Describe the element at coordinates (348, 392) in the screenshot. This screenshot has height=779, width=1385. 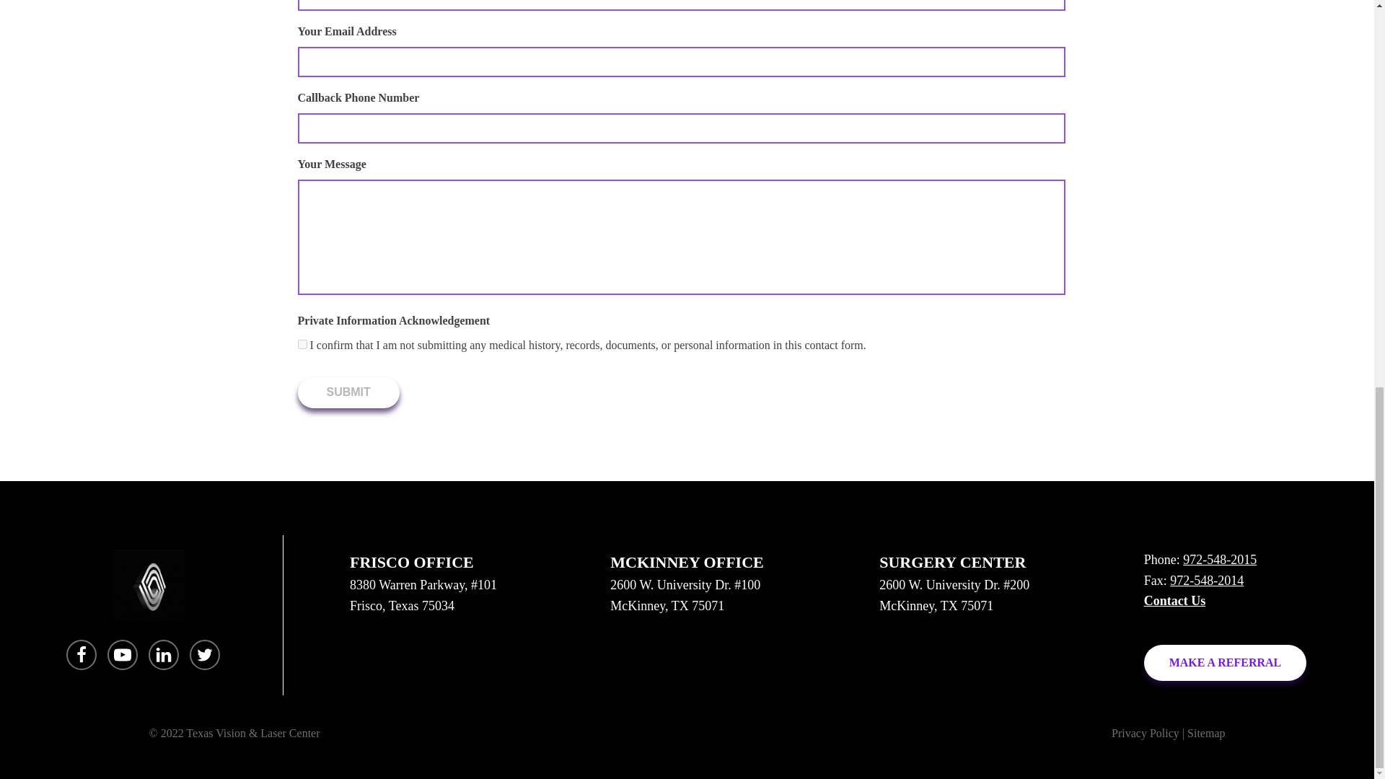
I see `Submit` at that location.